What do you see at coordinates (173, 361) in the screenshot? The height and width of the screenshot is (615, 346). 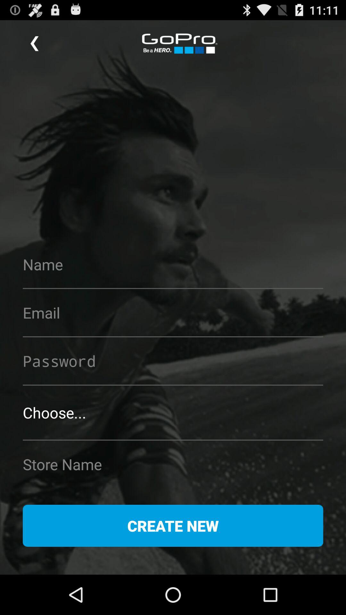 I see `to enter password` at bounding box center [173, 361].